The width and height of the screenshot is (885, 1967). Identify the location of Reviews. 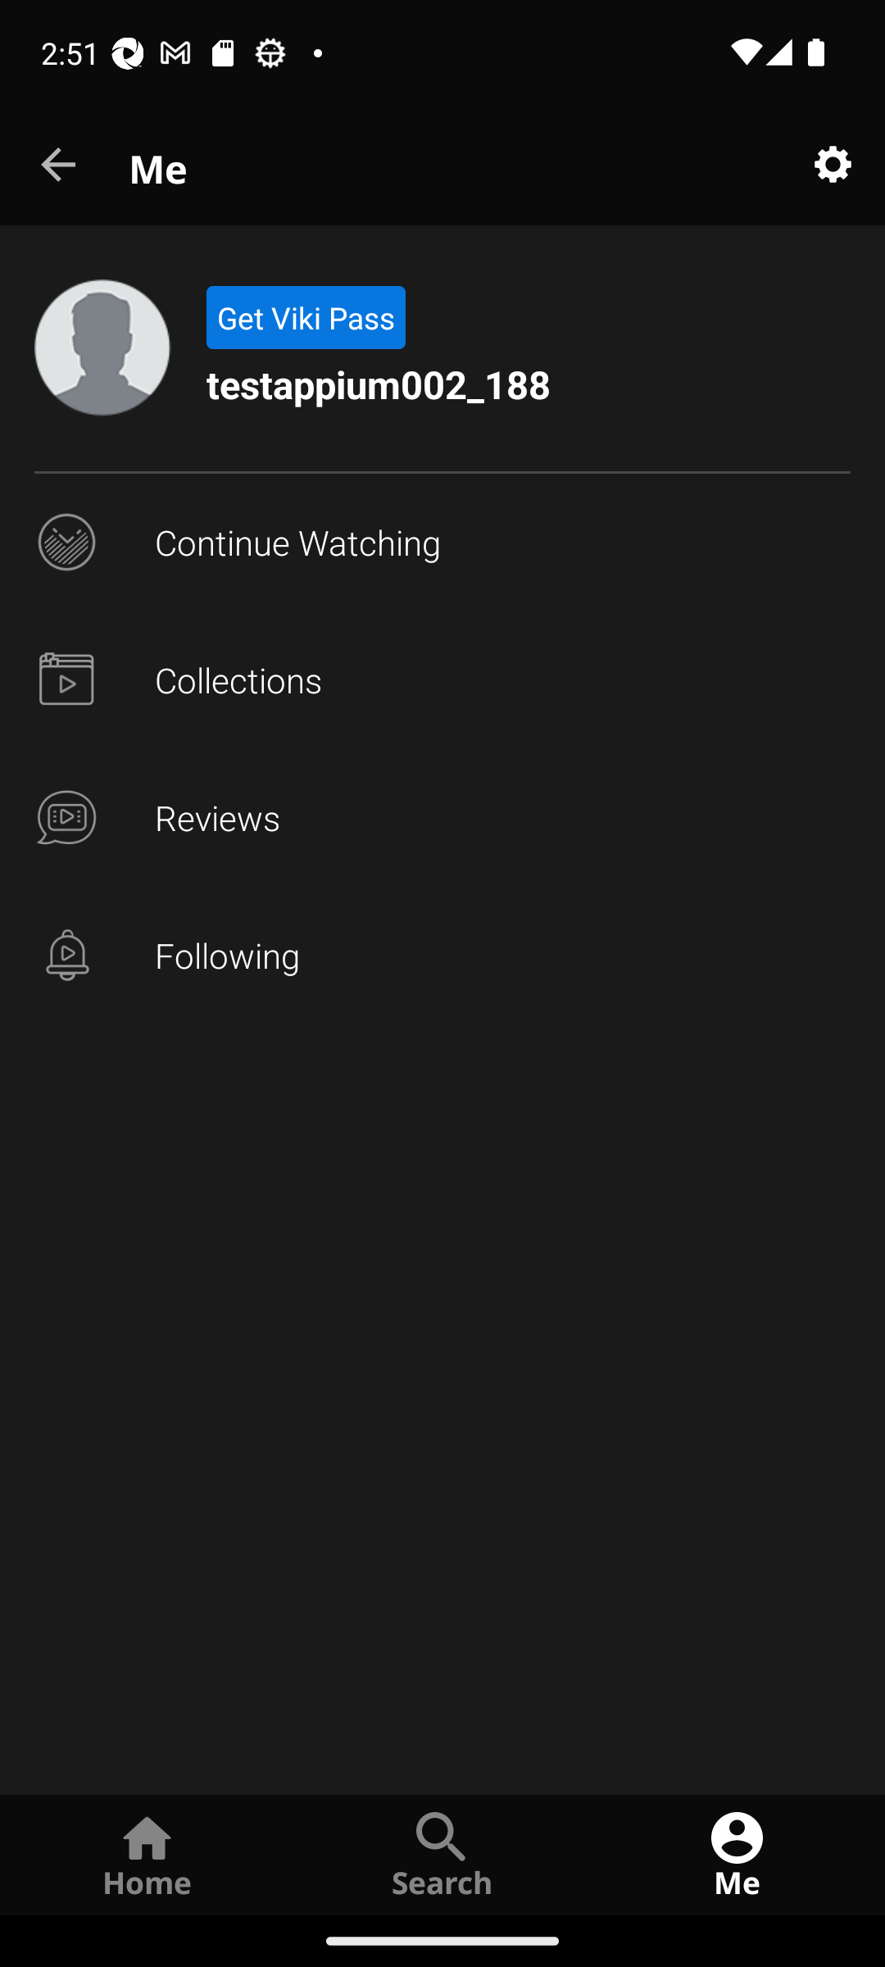
(442, 818).